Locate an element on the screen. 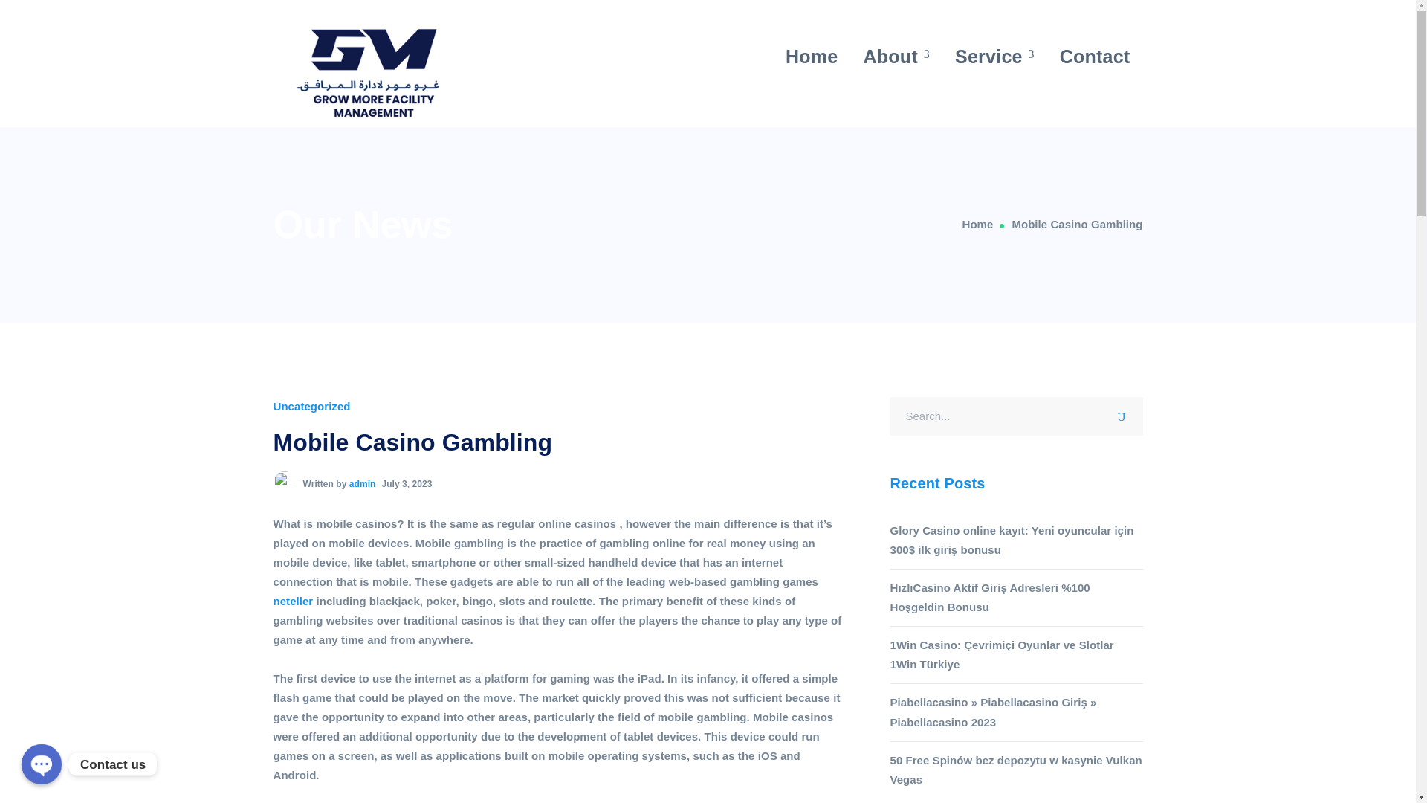  Search for: is located at coordinates (1017, 416).